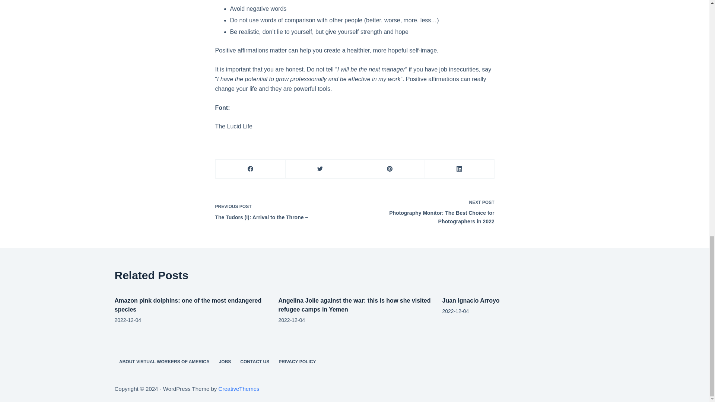 The image size is (715, 402). What do you see at coordinates (297, 362) in the screenshot?
I see `PRIVACY POLICY` at bounding box center [297, 362].